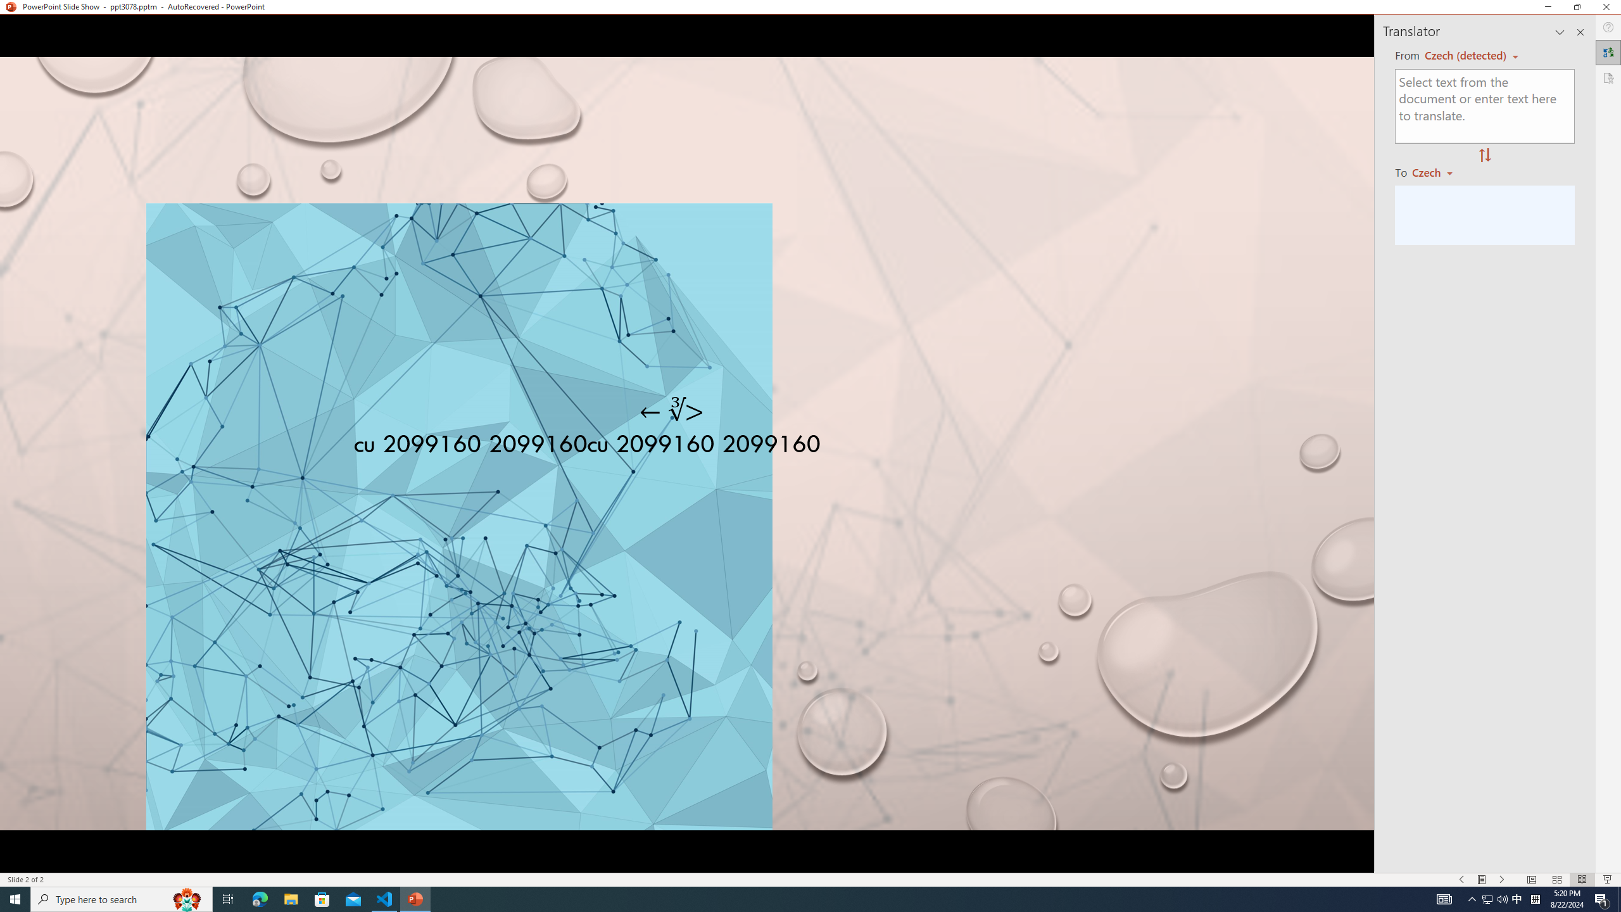 The image size is (1621, 912). Describe the element at coordinates (1502, 880) in the screenshot. I see `Slide Show Next On` at that location.